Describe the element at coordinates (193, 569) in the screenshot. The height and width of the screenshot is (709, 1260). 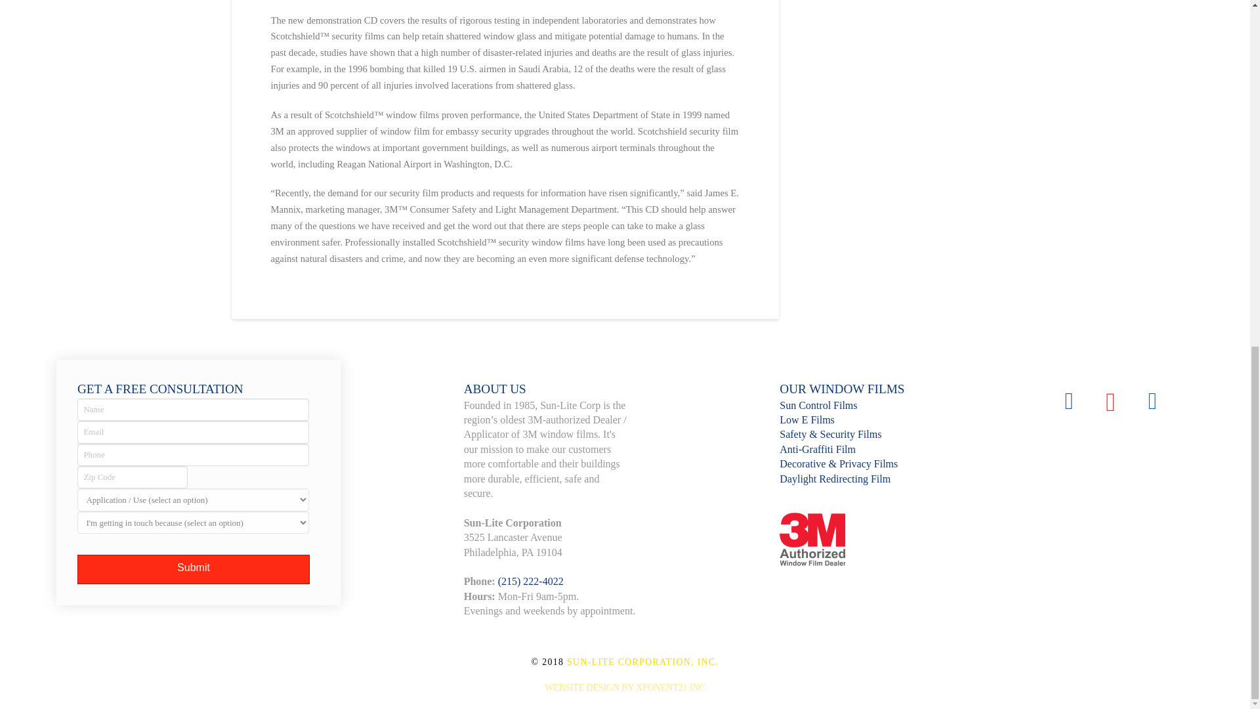
I see `Submit` at that location.